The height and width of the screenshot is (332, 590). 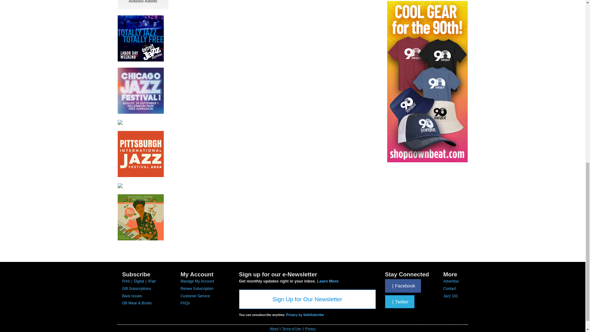 What do you see at coordinates (136, 289) in the screenshot?
I see `Gift Subscriptions` at bounding box center [136, 289].